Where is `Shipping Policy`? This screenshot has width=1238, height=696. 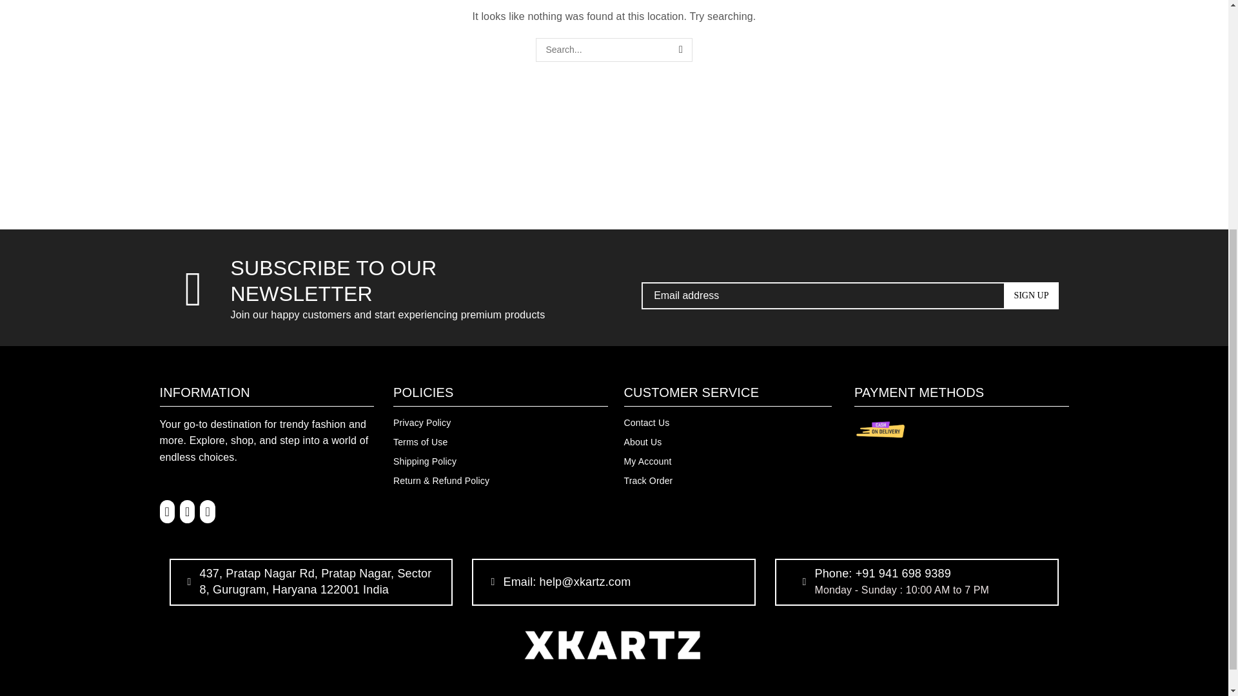
Shipping Policy is located at coordinates (500, 461).